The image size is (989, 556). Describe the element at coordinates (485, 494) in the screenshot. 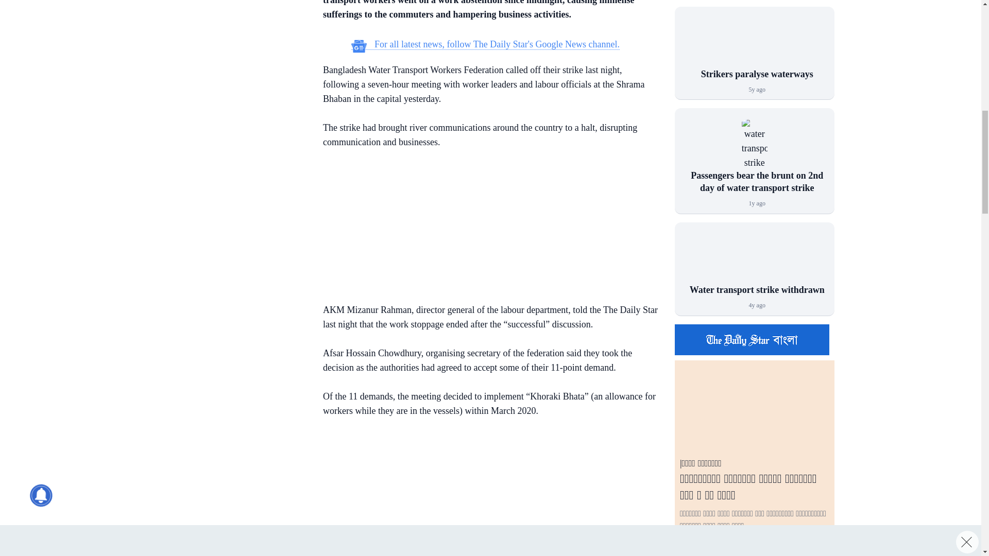

I see `3rd party ad content` at that location.